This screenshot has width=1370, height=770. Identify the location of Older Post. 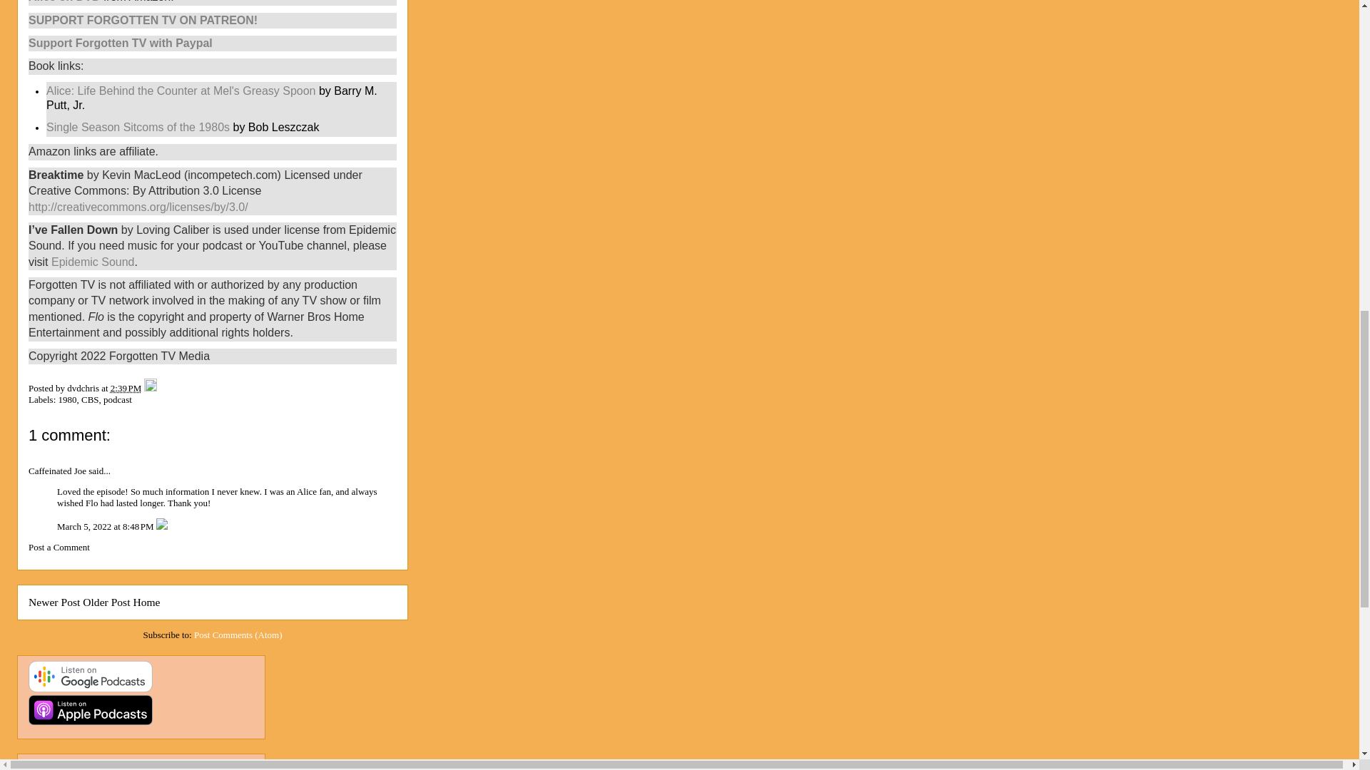
(106, 602).